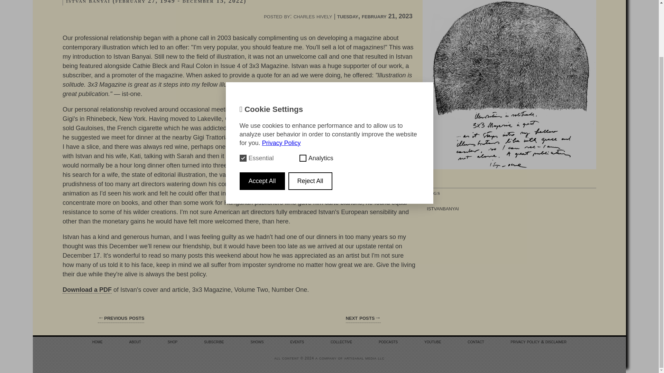 The image size is (664, 373). What do you see at coordinates (135, 341) in the screenshot?
I see `about` at bounding box center [135, 341].